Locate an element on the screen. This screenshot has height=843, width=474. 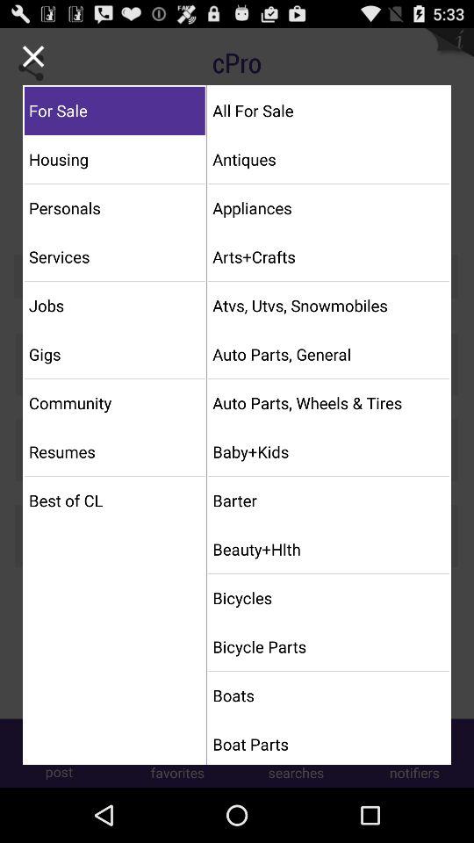
turn on the app above best of cl is located at coordinates (114, 451).